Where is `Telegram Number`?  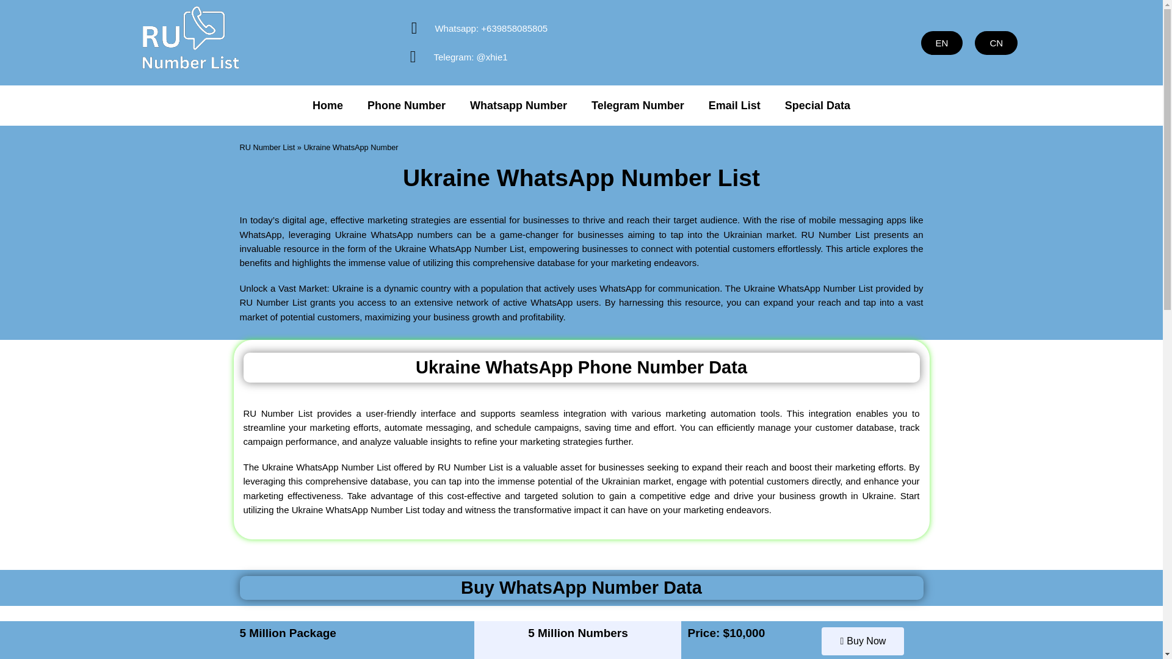 Telegram Number is located at coordinates (637, 105).